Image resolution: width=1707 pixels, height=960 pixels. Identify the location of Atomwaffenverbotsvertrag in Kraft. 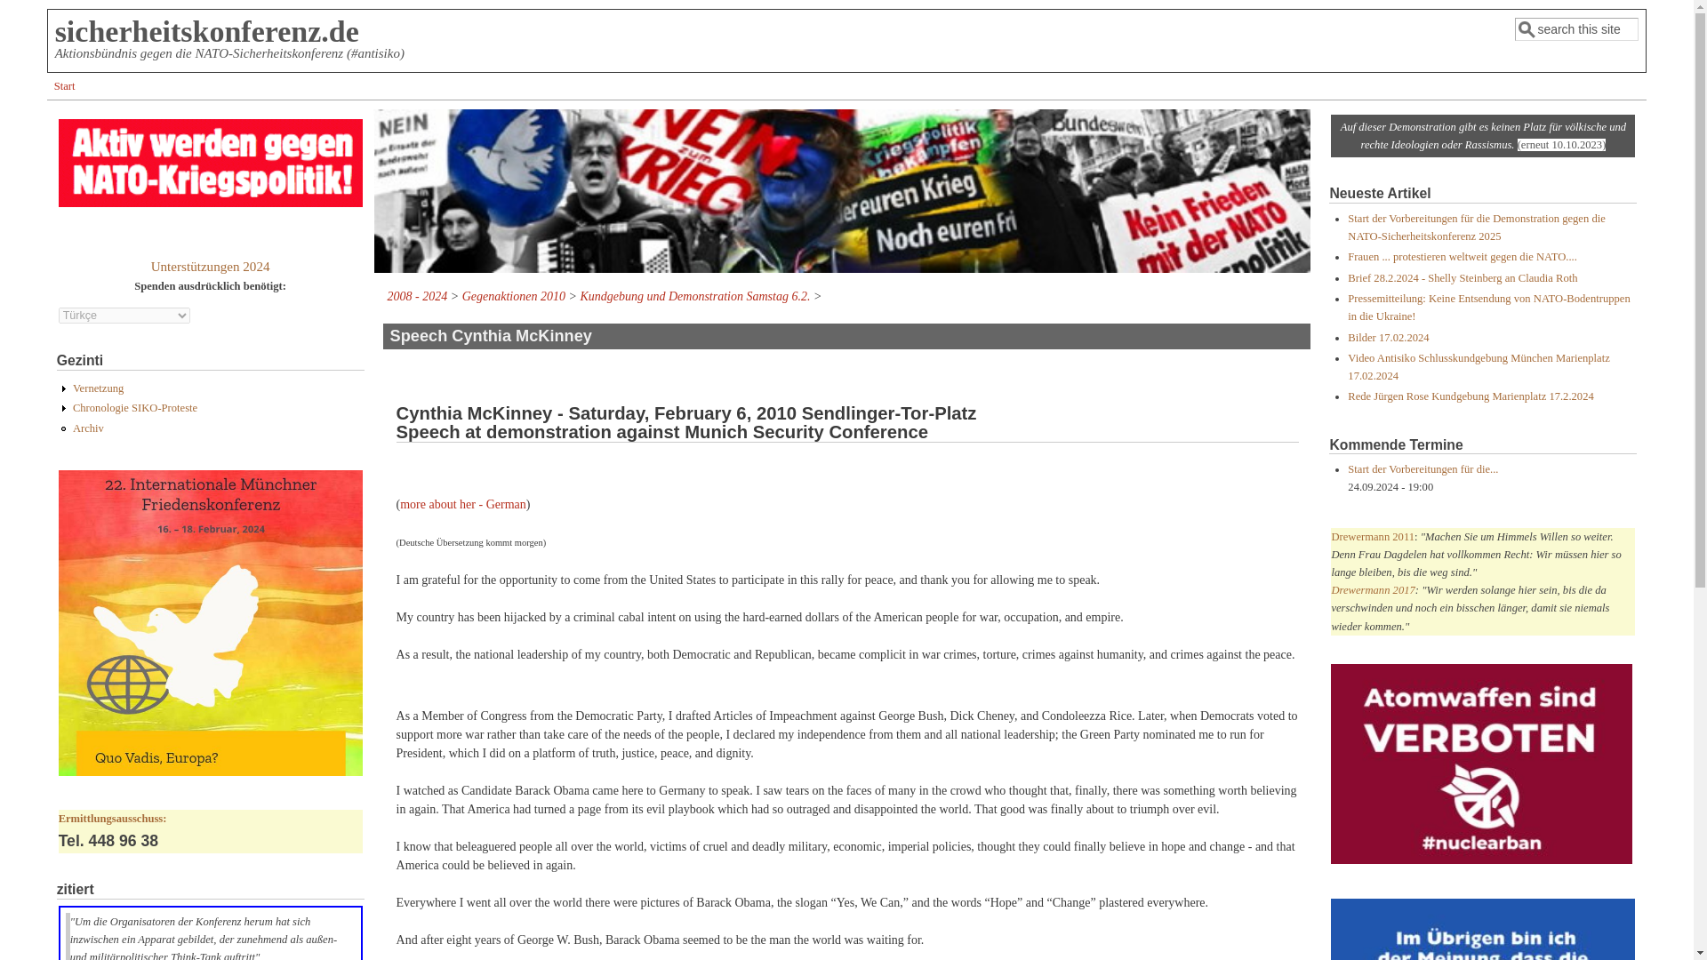
(1481, 764).